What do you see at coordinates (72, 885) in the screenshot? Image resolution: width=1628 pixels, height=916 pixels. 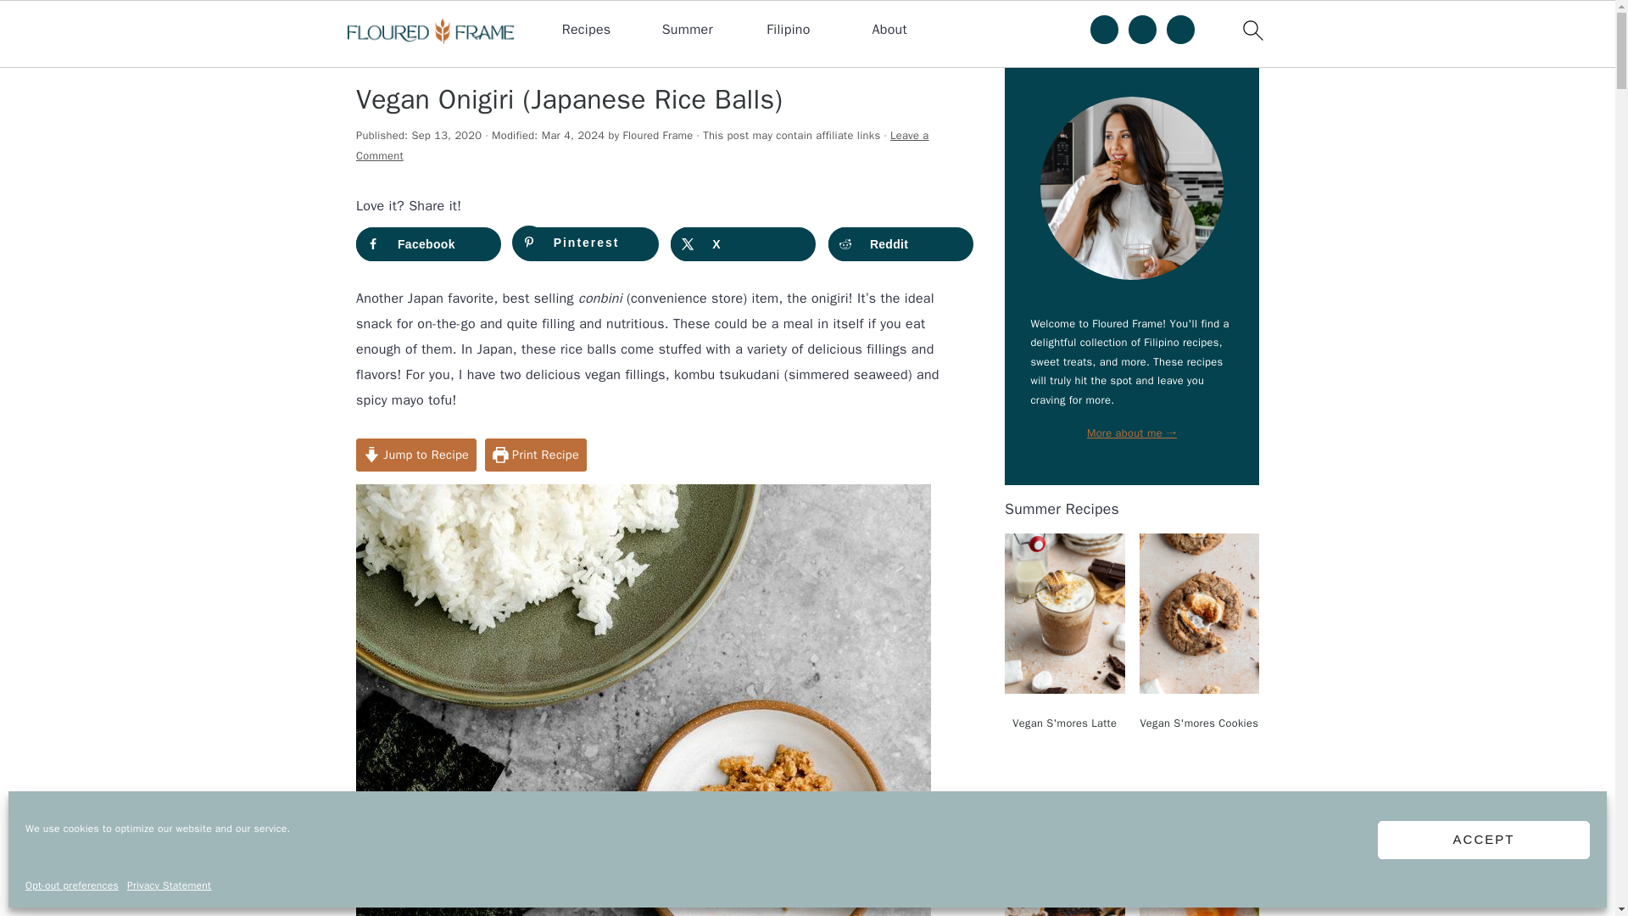 I see `Opt-out preferences` at bounding box center [72, 885].